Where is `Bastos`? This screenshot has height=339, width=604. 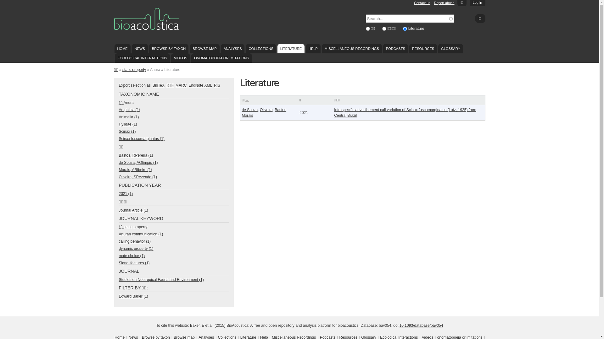 Bastos is located at coordinates (281, 110).